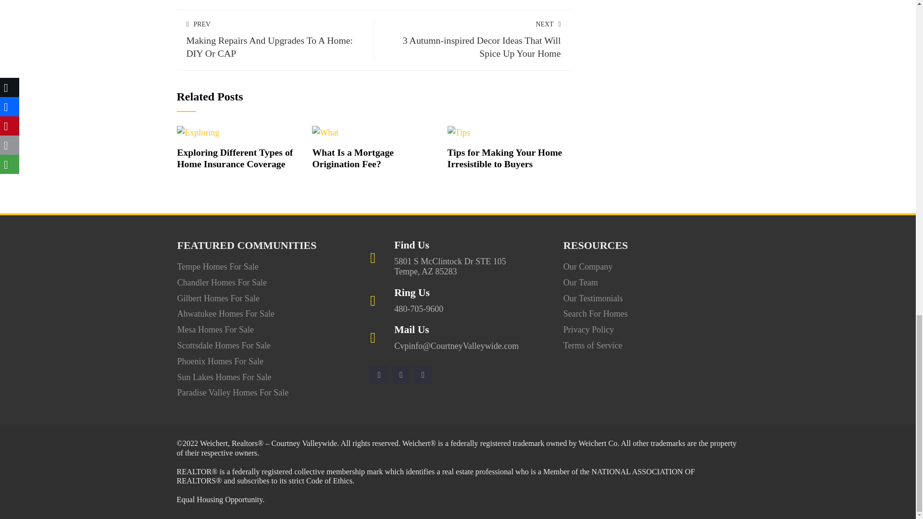 The height and width of the screenshot is (519, 923). Describe the element at coordinates (235, 158) in the screenshot. I see `What Is a Mortgage Origination Fee?` at that location.